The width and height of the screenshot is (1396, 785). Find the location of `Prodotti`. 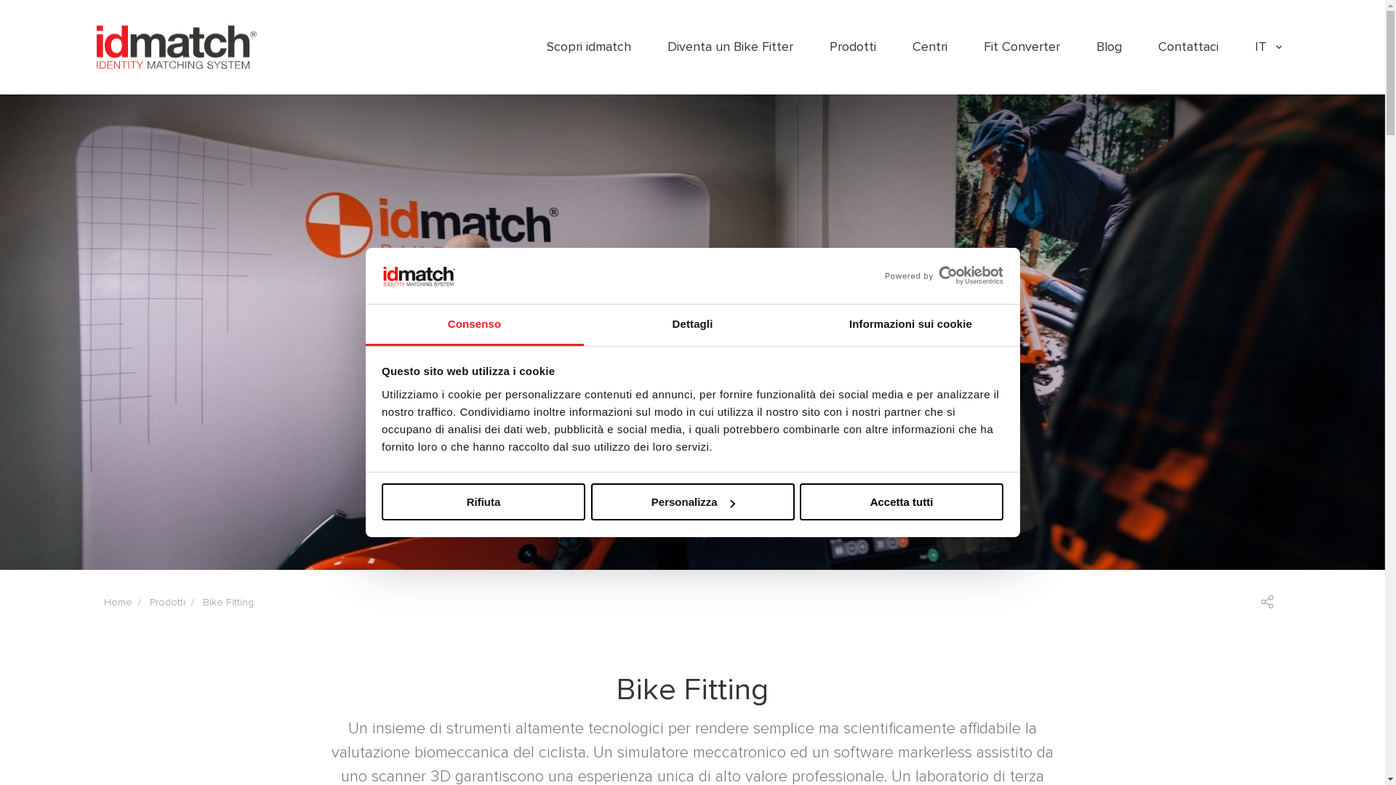

Prodotti is located at coordinates (167, 602).